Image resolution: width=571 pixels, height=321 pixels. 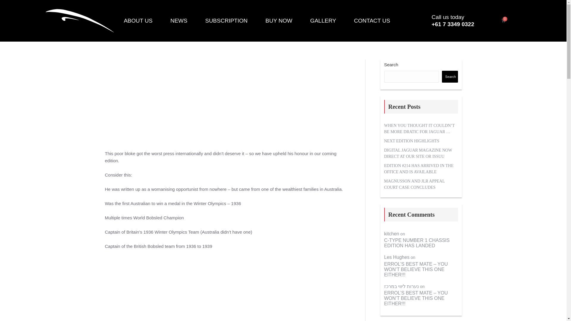 What do you see at coordinates (448, 17) in the screenshot?
I see `Call us today` at bounding box center [448, 17].